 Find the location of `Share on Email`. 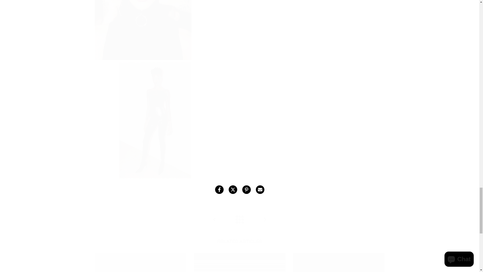

Share on Email is located at coordinates (260, 189).